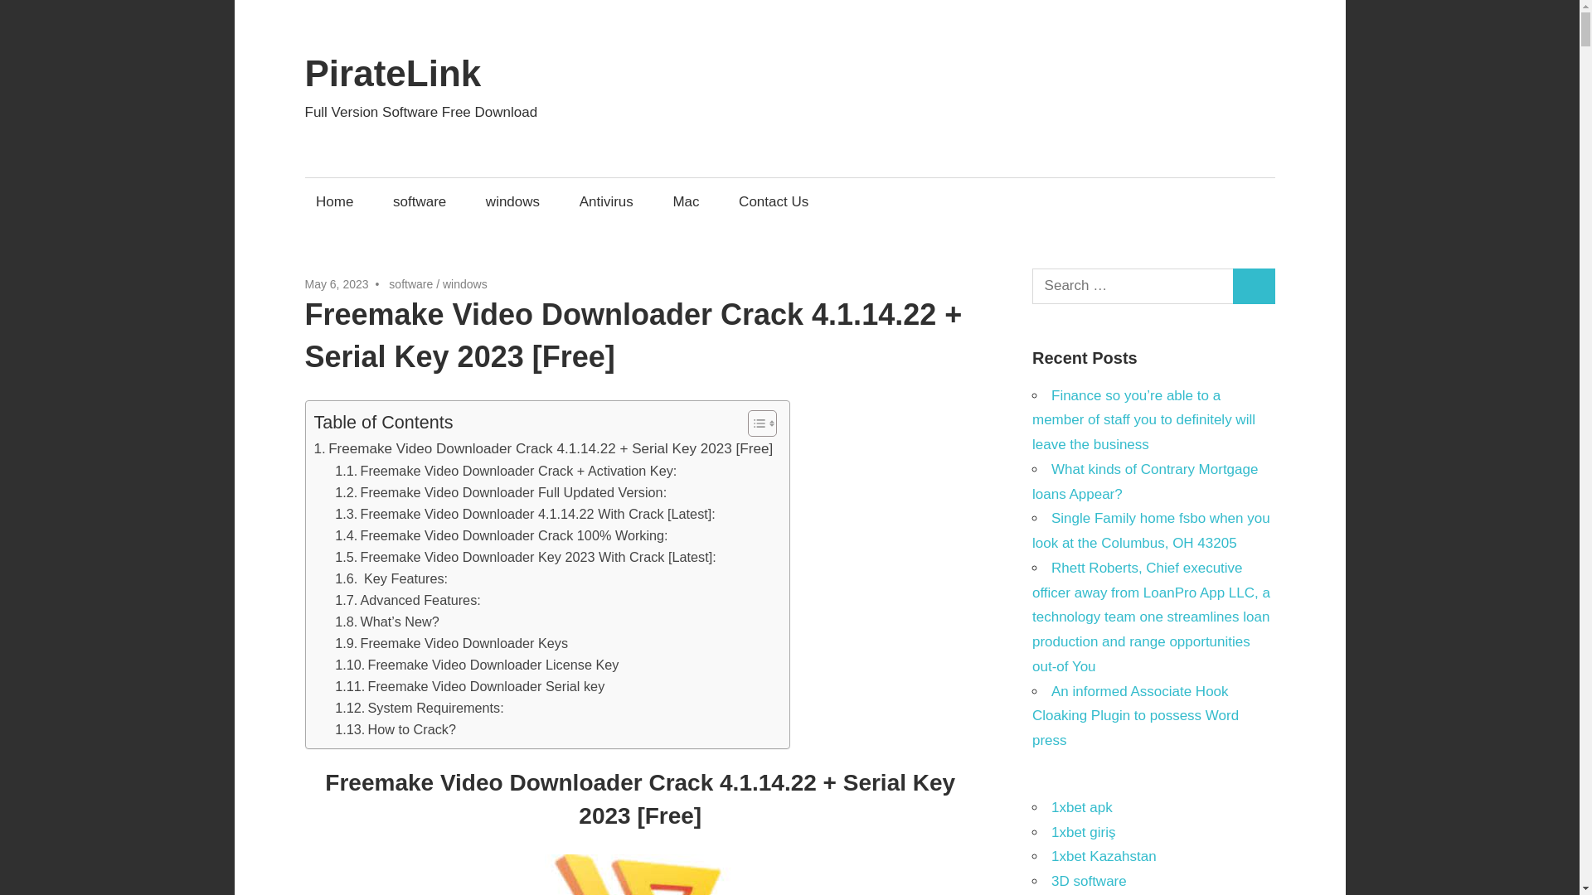 The width and height of the screenshot is (1592, 895). I want to click on Freemake Video Downloader License Key, so click(476, 665).